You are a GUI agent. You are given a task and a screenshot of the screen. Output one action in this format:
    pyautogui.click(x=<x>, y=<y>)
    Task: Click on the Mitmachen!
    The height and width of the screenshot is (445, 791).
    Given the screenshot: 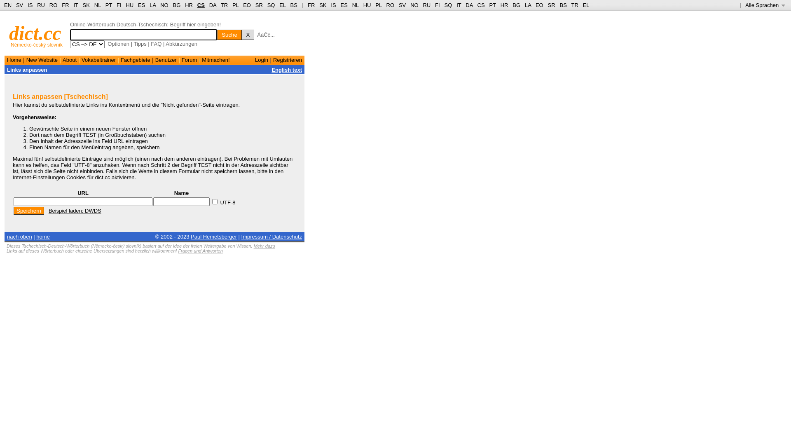 What is the action you would take?
    pyautogui.click(x=215, y=60)
    